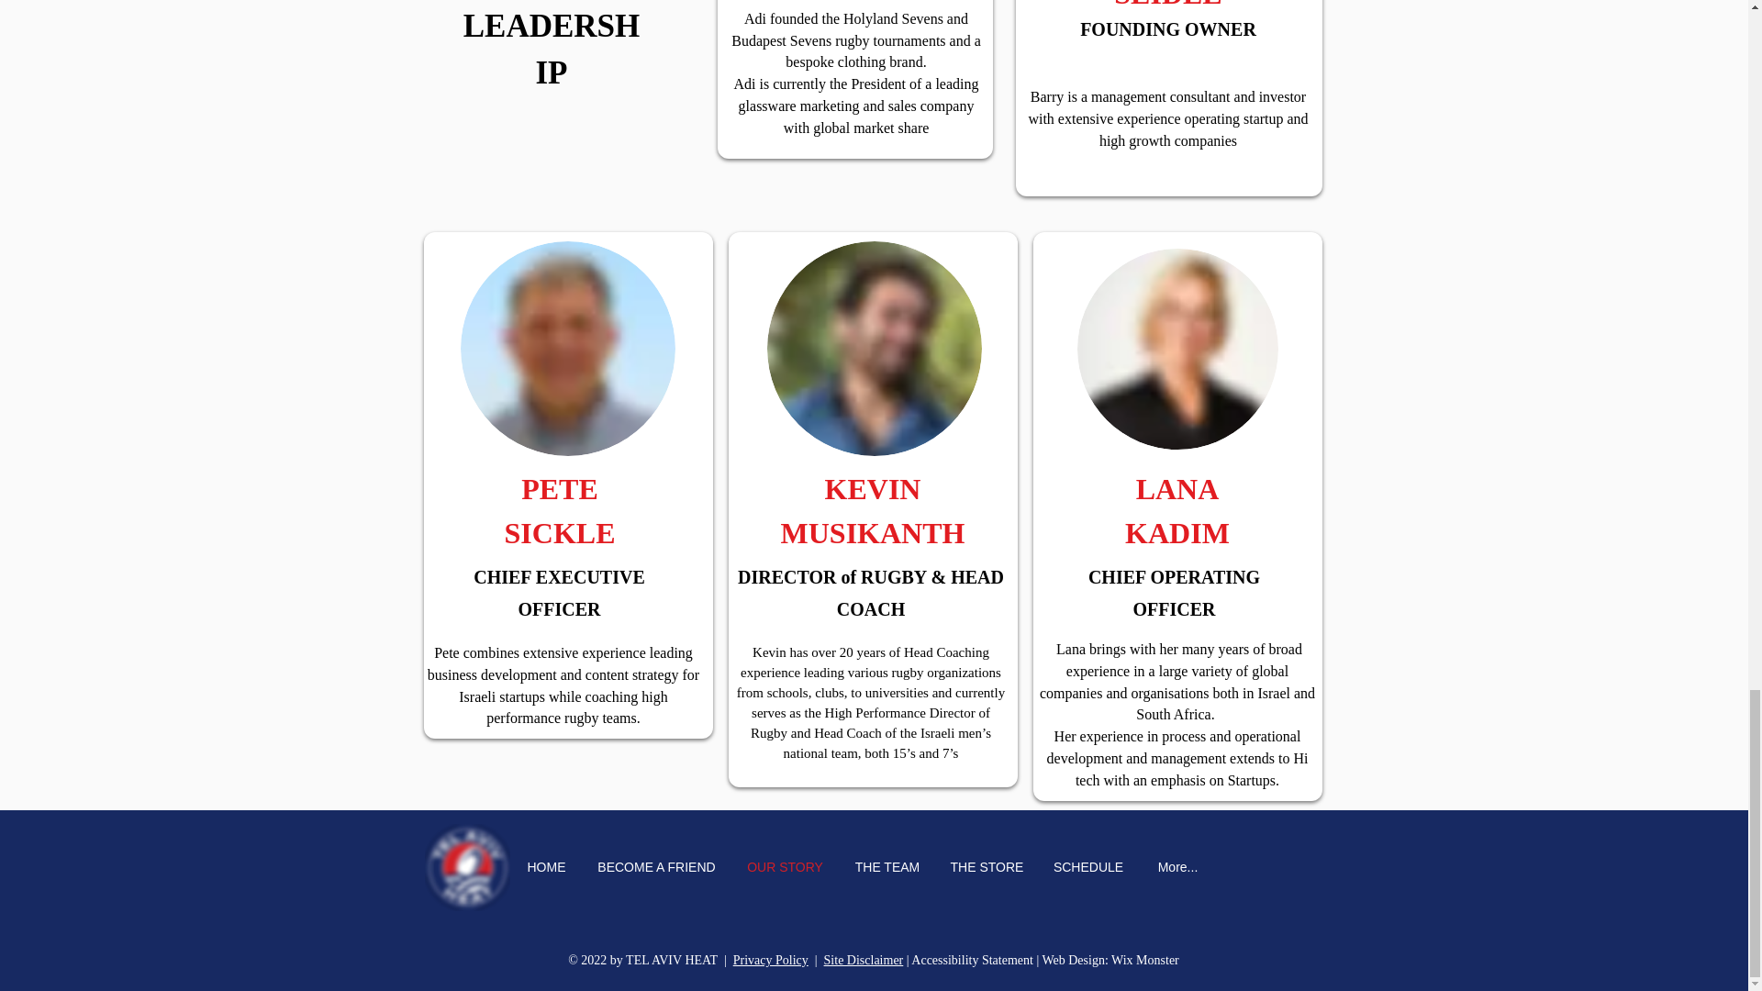  Describe the element at coordinates (971, 960) in the screenshot. I see `Accessibility Statement` at that location.